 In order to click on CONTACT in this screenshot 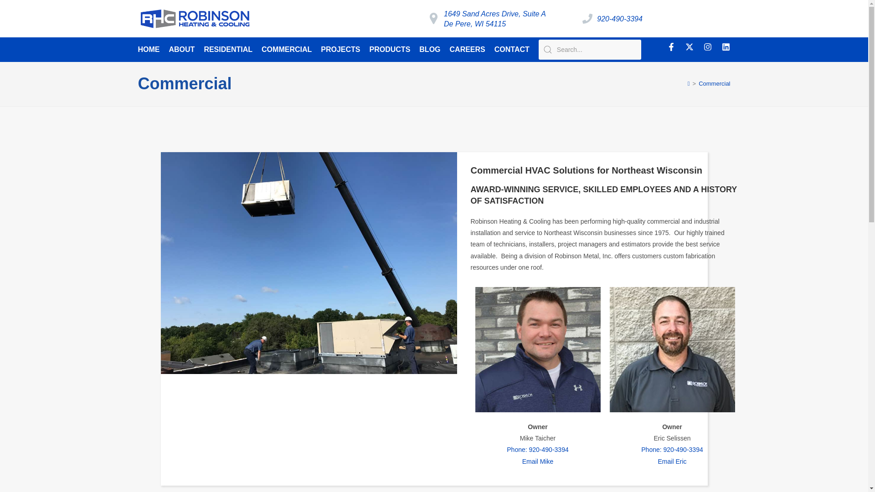, I will do `click(512, 49)`.